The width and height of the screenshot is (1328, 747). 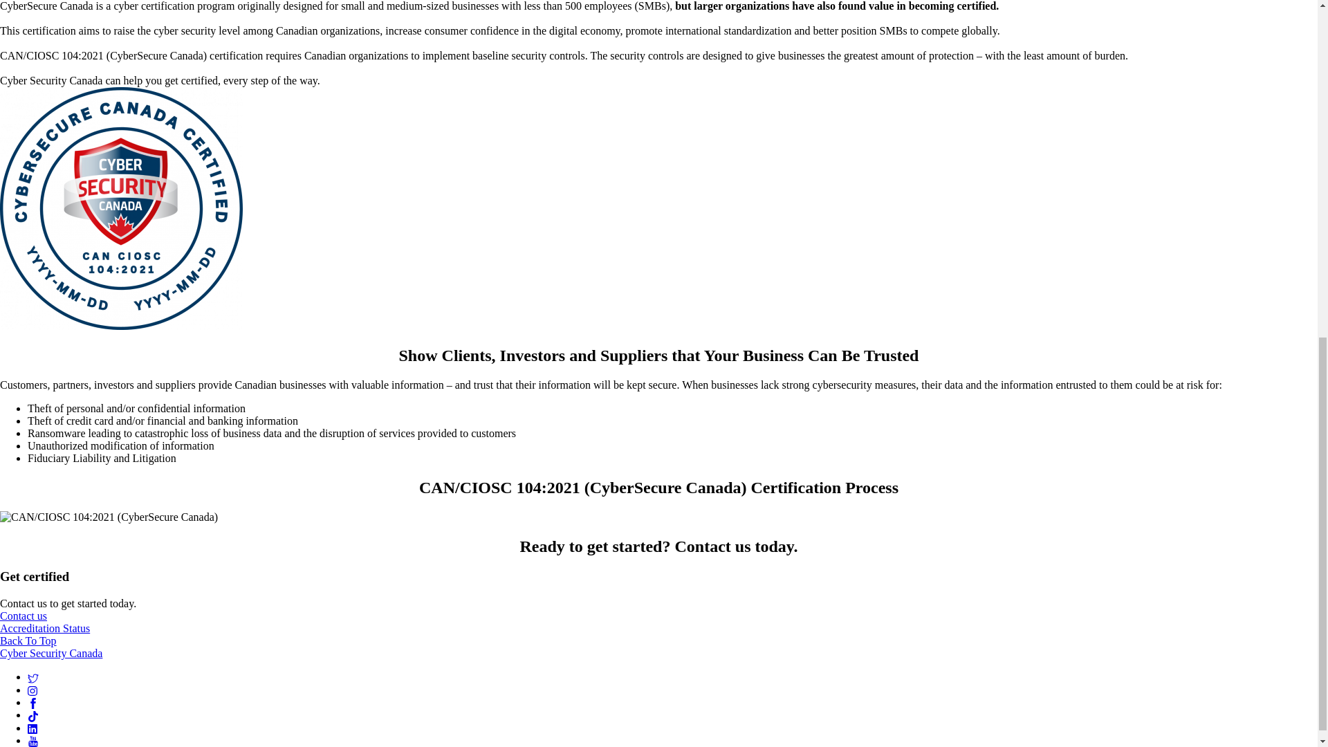 What do you see at coordinates (122, 209) in the screenshot?
I see `CyberSecure Canada New Badge` at bounding box center [122, 209].